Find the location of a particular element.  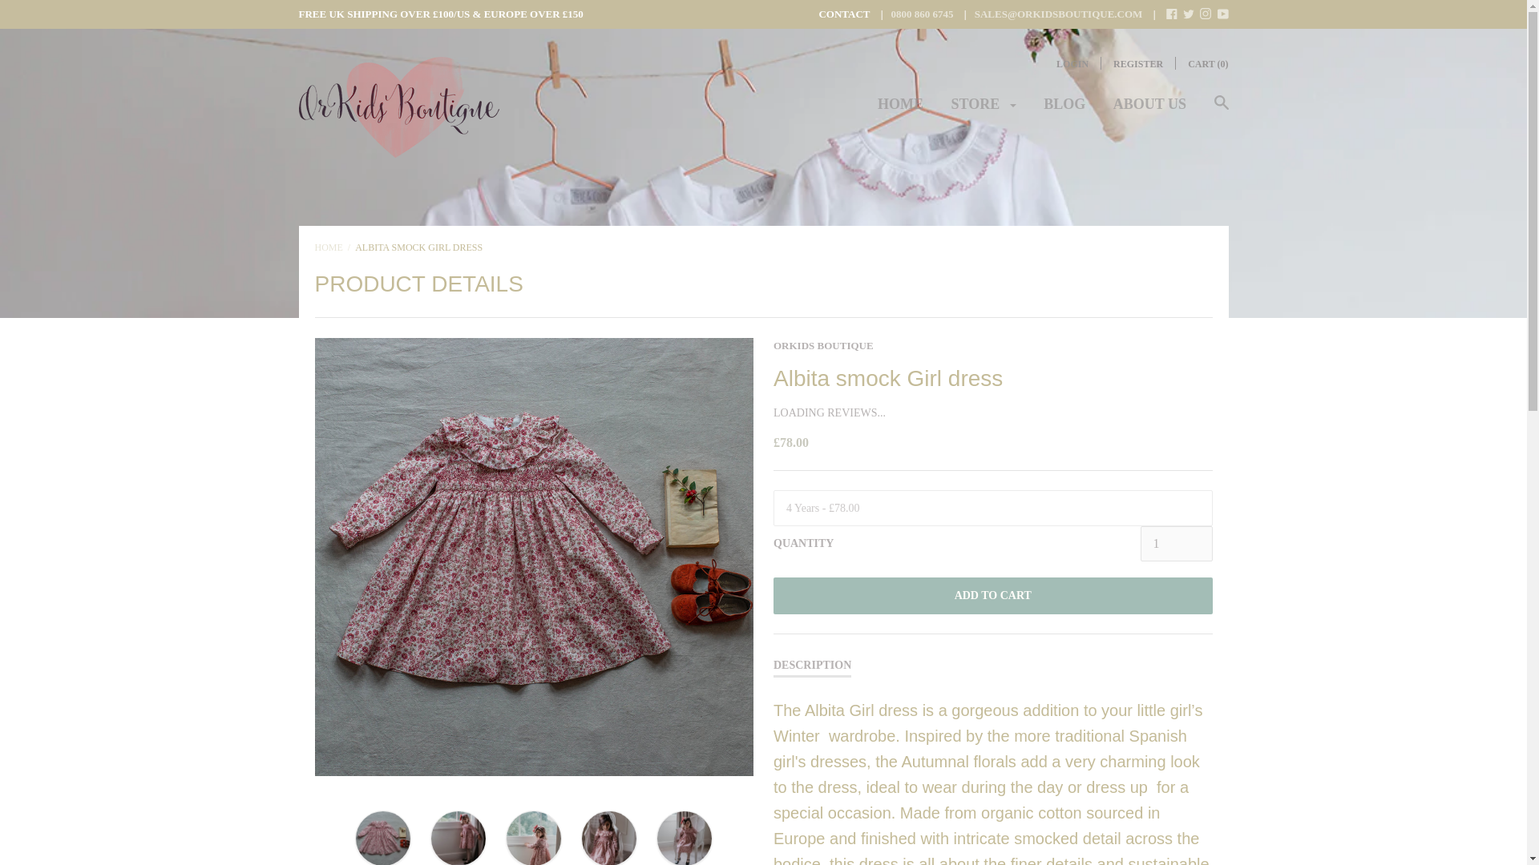

Twitter is located at coordinates (1188, 13).